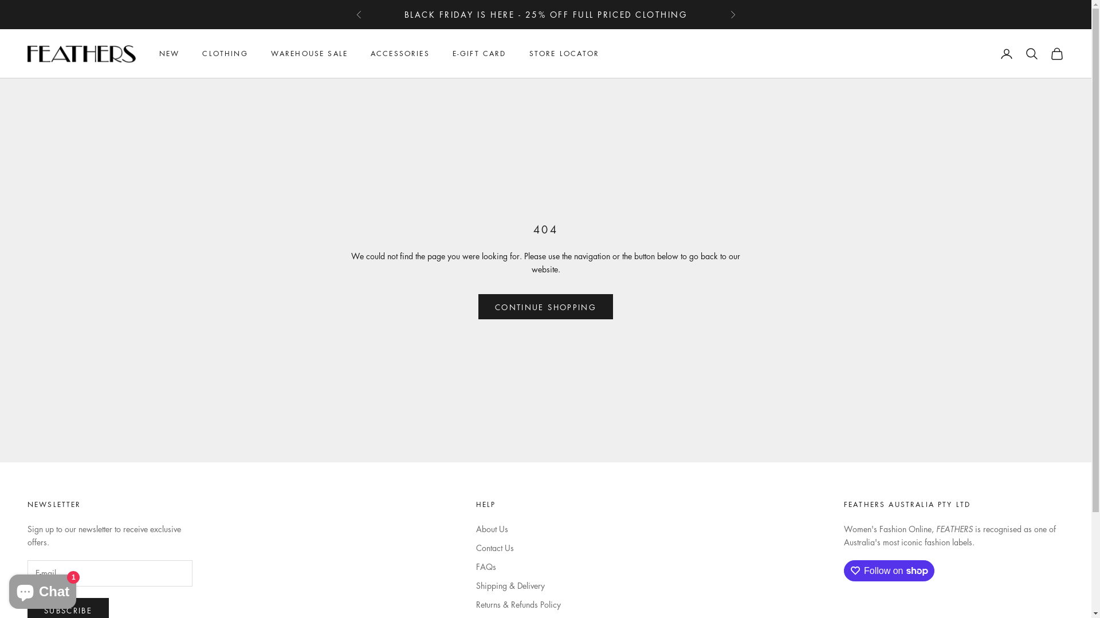  What do you see at coordinates (510, 585) in the screenshot?
I see `Shipping & Delivery` at bounding box center [510, 585].